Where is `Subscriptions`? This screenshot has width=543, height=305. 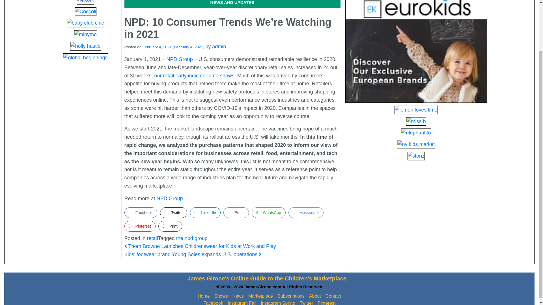 Subscriptions is located at coordinates (291, 296).